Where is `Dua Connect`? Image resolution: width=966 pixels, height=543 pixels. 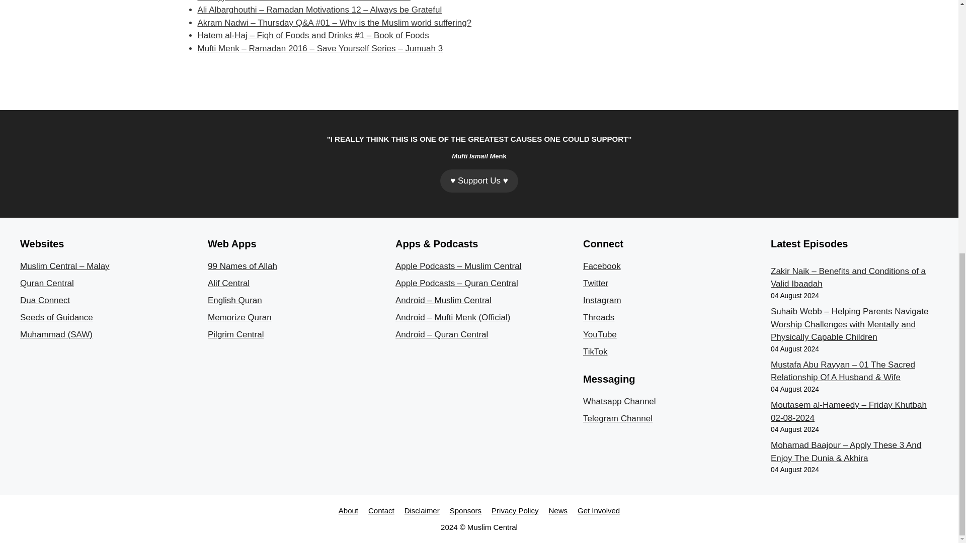
Dua Connect is located at coordinates (45, 300).